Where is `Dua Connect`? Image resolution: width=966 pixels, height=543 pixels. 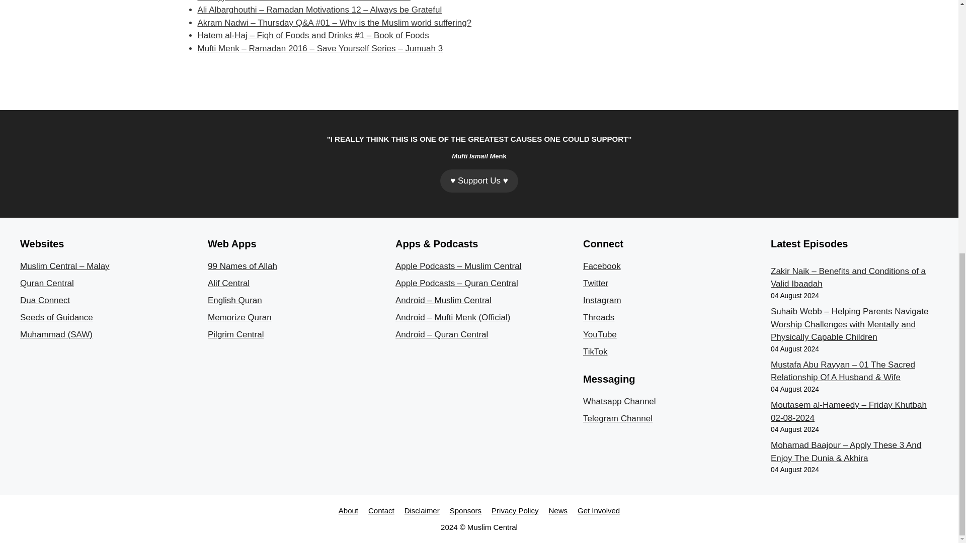
Dua Connect is located at coordinates (45, 300).